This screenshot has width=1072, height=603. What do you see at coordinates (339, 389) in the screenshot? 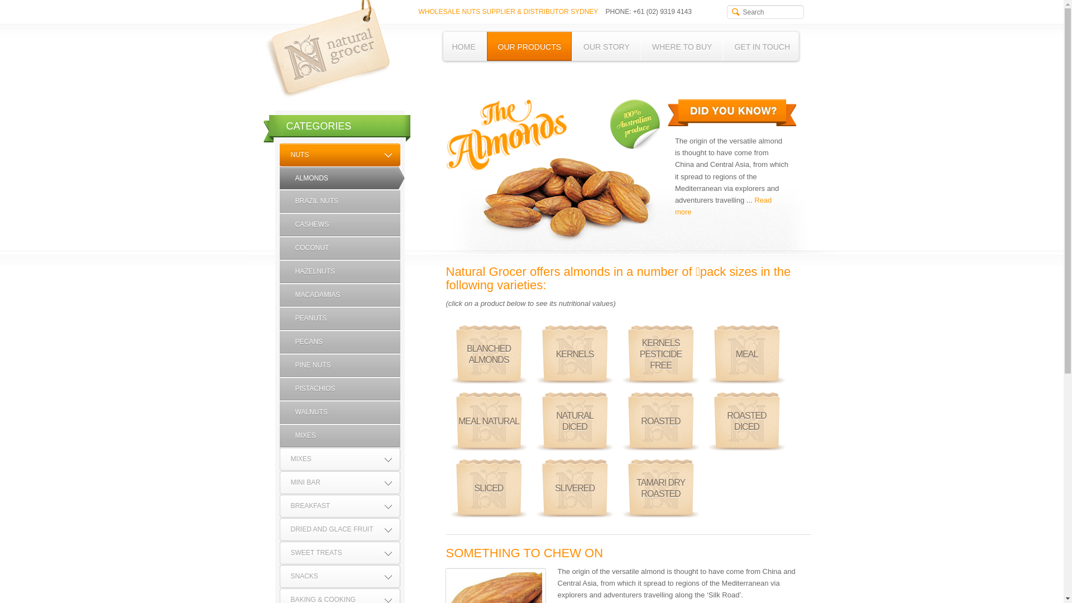
I see `PISTACHIOS` at bounding box center [339, 389].